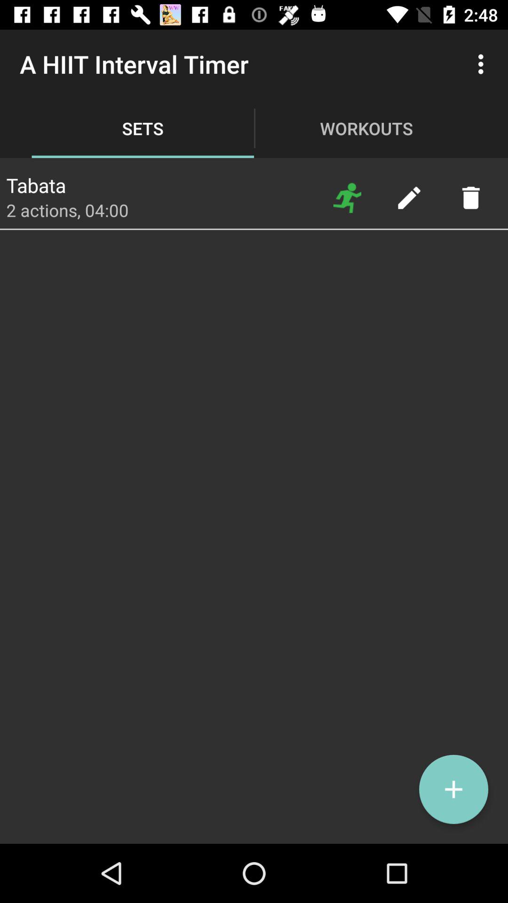  What do you see at coordinates (470, 198) in the screenshot?
I see `delete the selected item` at bounding box center [470, 198].